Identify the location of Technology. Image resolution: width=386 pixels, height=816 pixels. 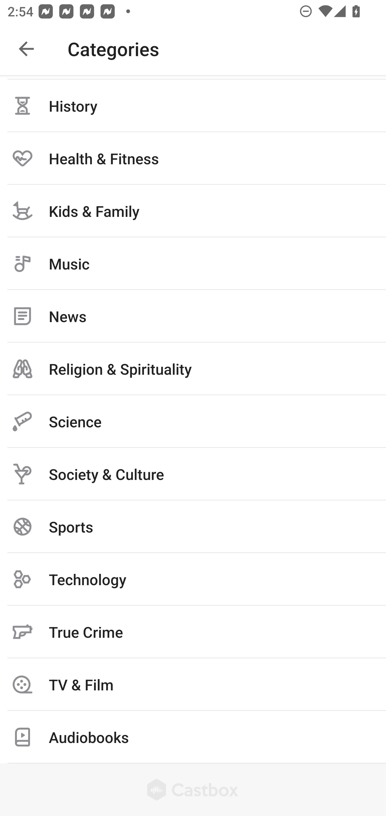
(193, 579).